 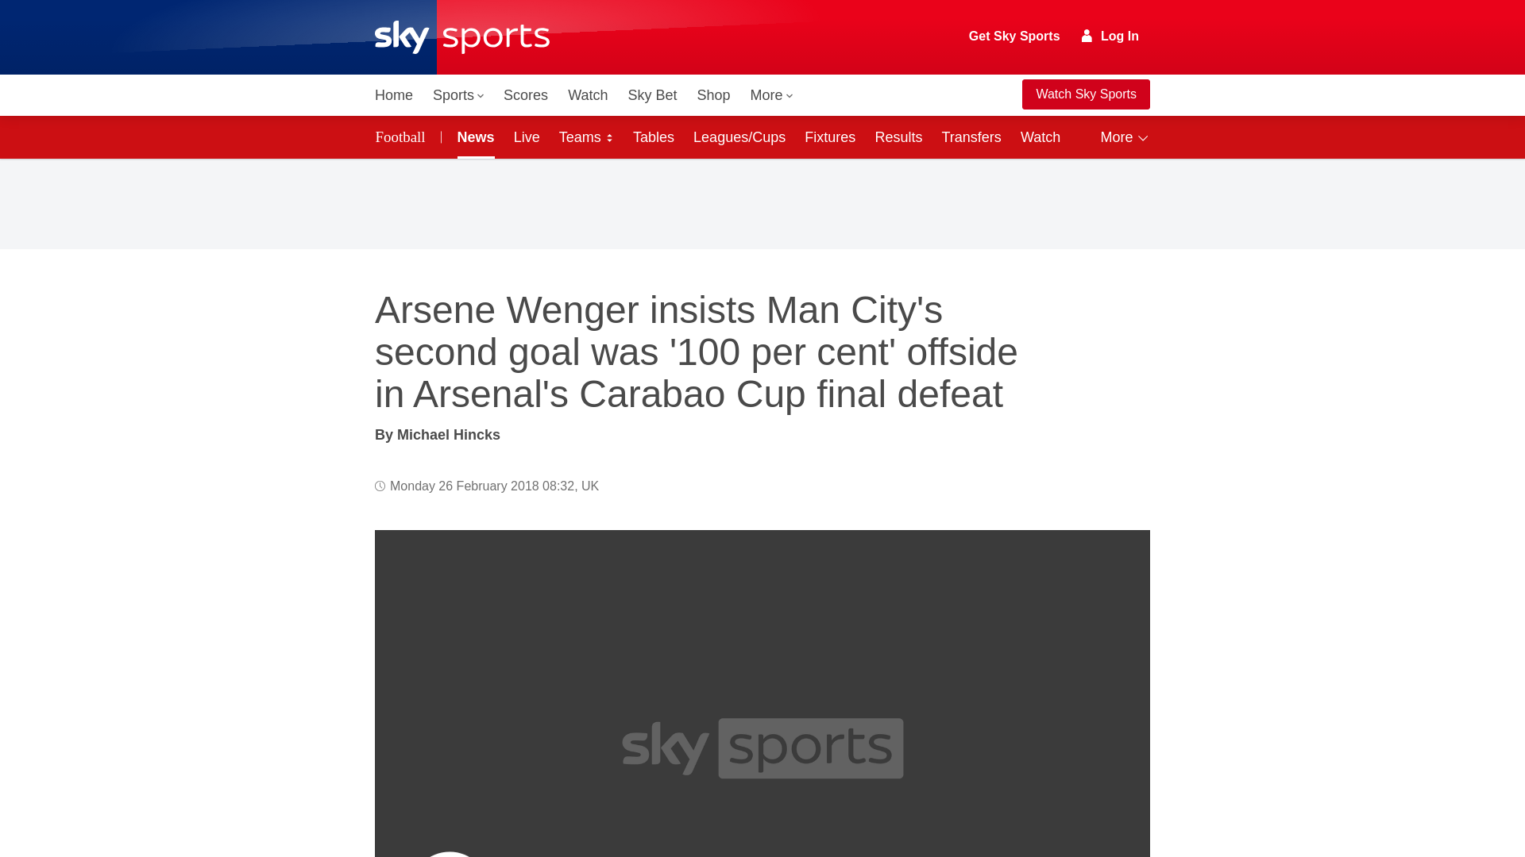 I want to click on Share, so click(x=1118, y=561).